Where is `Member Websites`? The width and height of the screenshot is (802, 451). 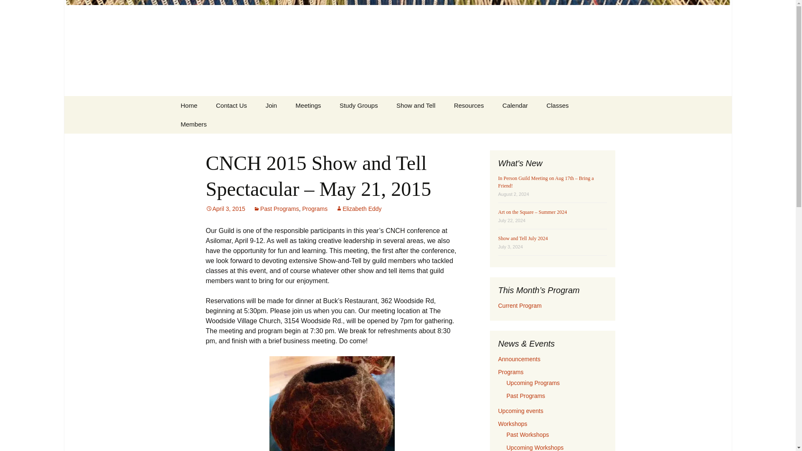
Member Websites is located at coordinates (487, 124).